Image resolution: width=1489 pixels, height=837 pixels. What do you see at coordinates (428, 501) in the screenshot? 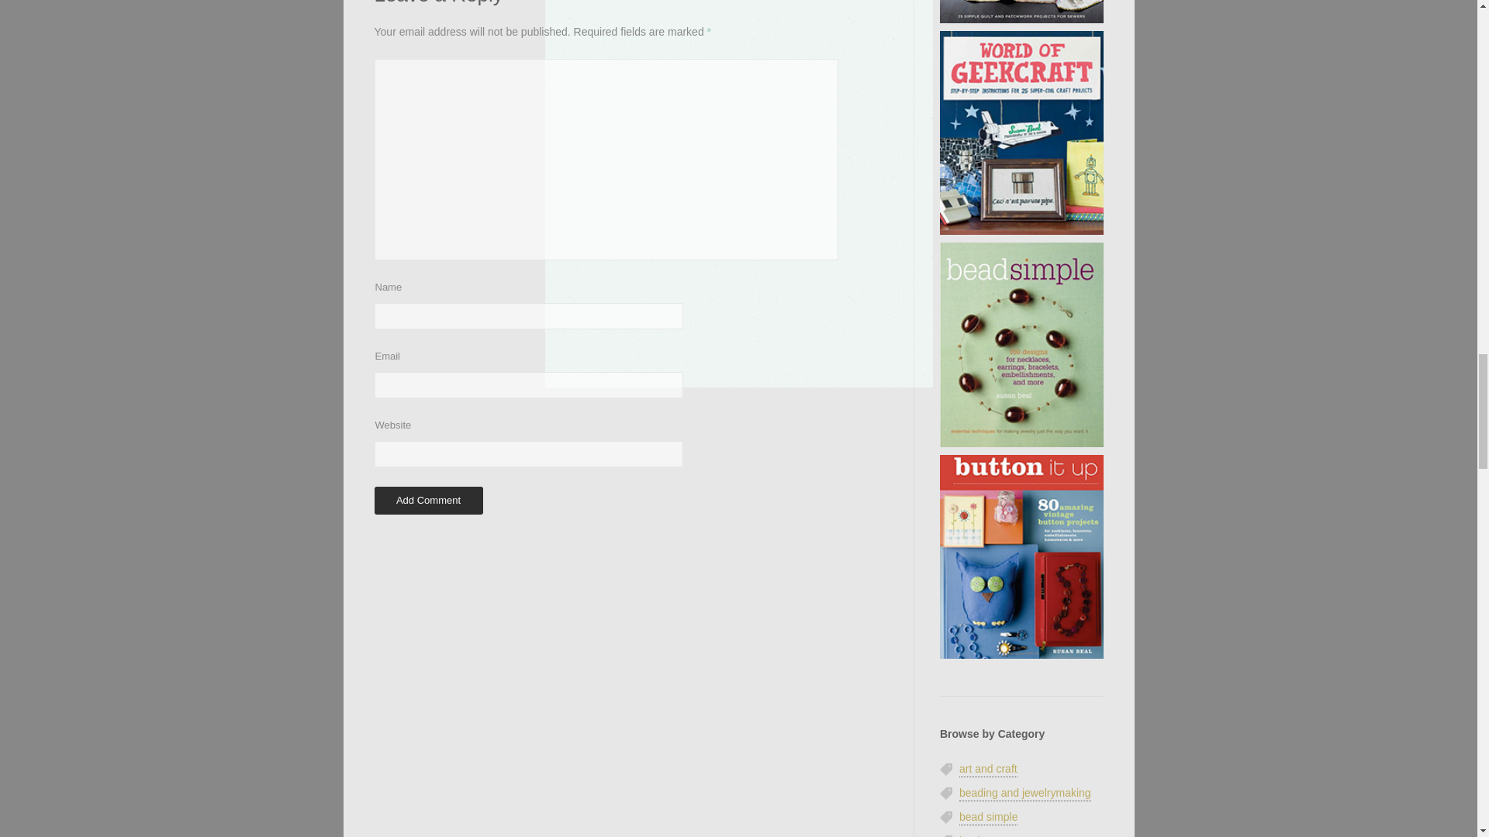
I see `Add Comment` at bounding box center [428, 501].